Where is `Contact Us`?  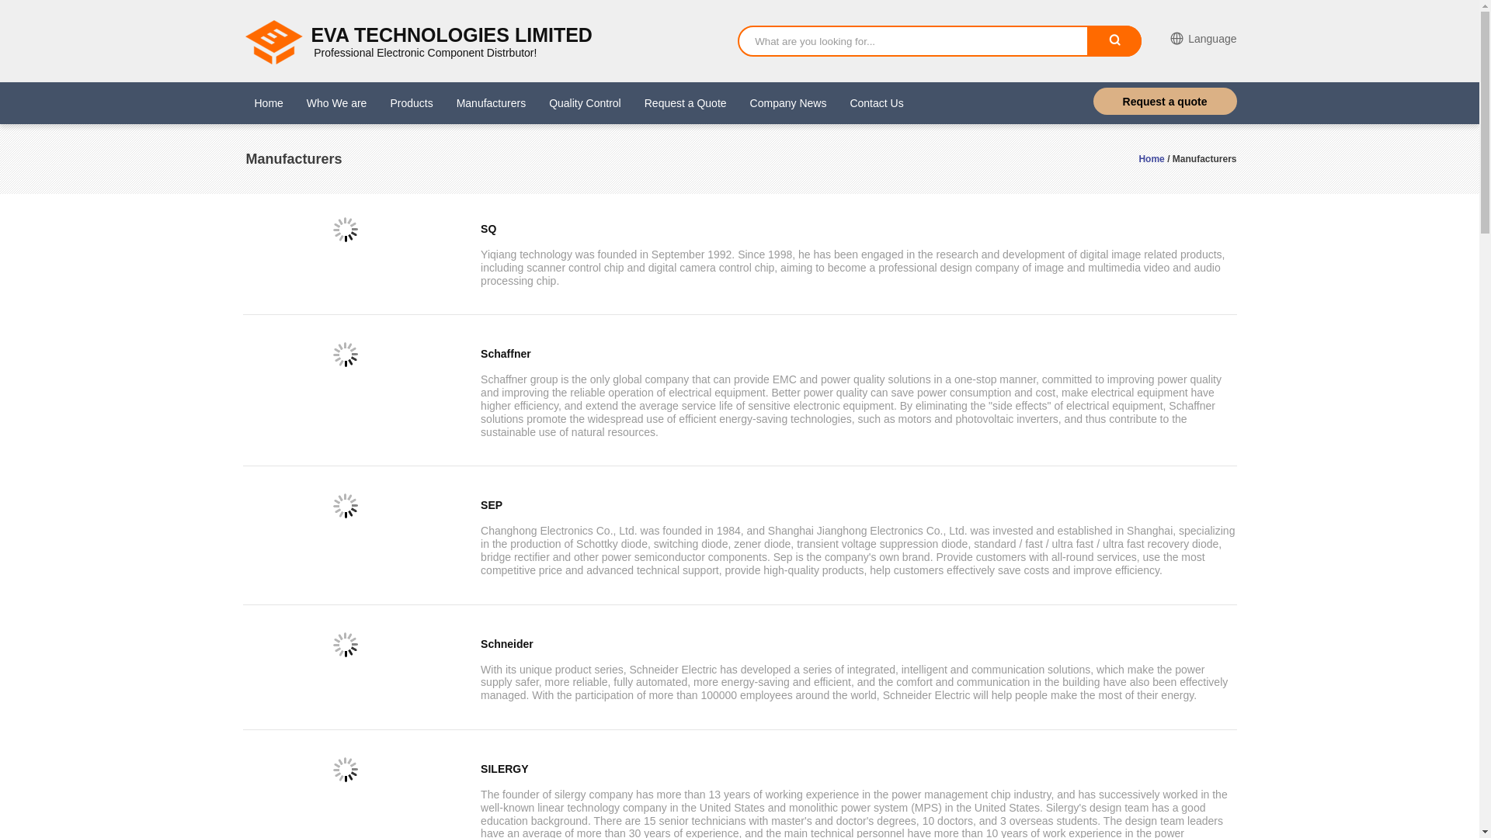
Contact Us is located at coordinates (876, 103).